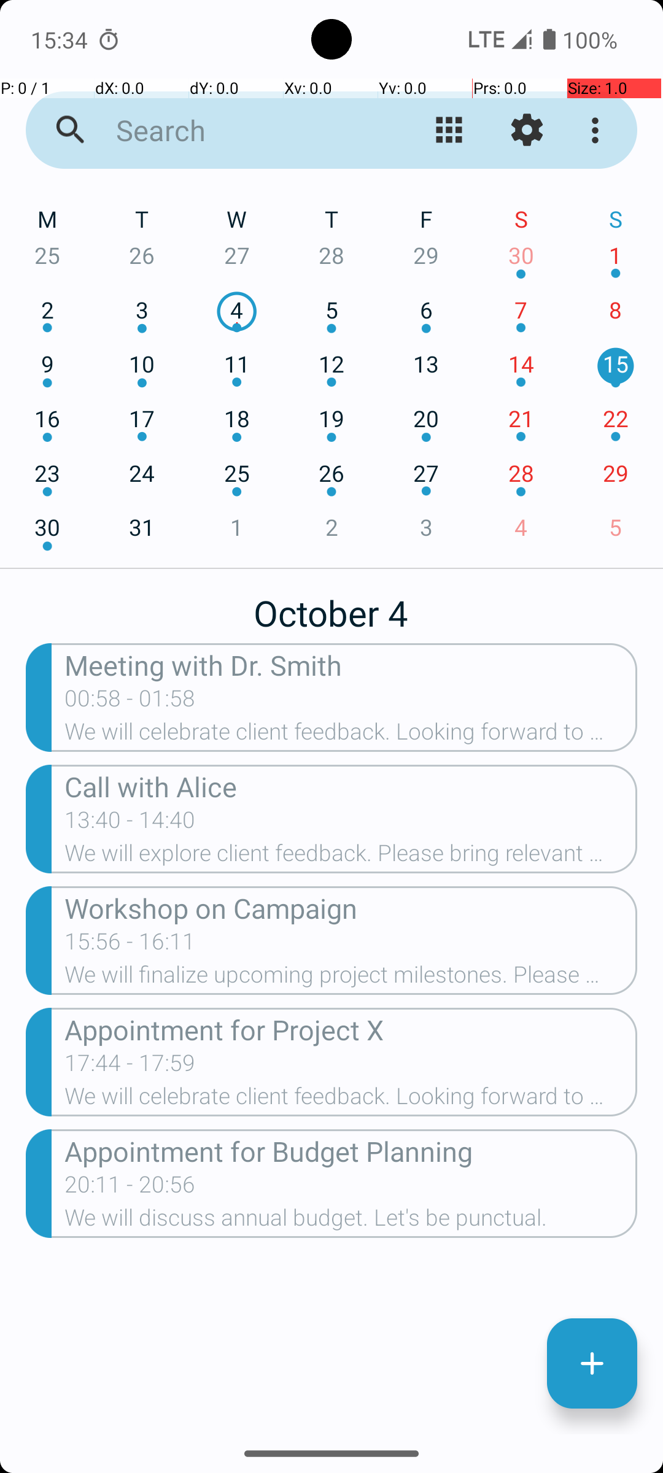  What do you see at coordinates (331, 606) in the screenshot?
I see `October 4` at bounding box center [331, 606].